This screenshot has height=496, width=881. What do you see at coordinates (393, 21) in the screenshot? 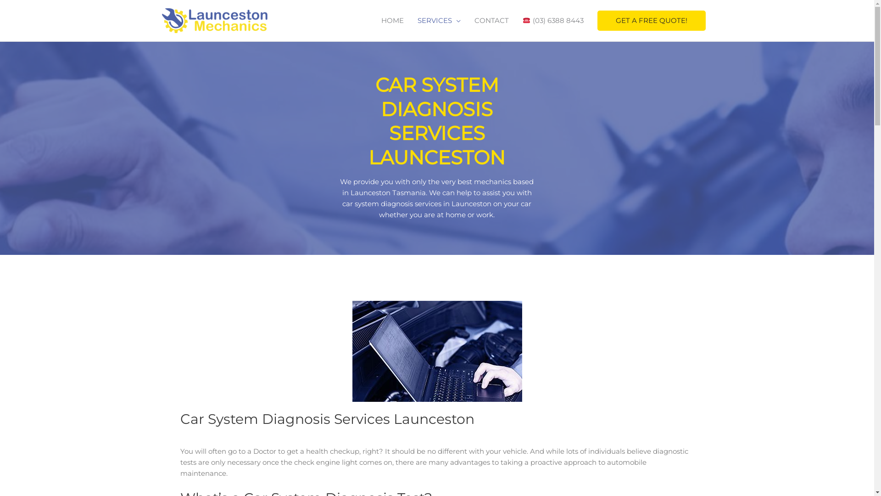
I see `HOME` at bounding box center [393, 21].